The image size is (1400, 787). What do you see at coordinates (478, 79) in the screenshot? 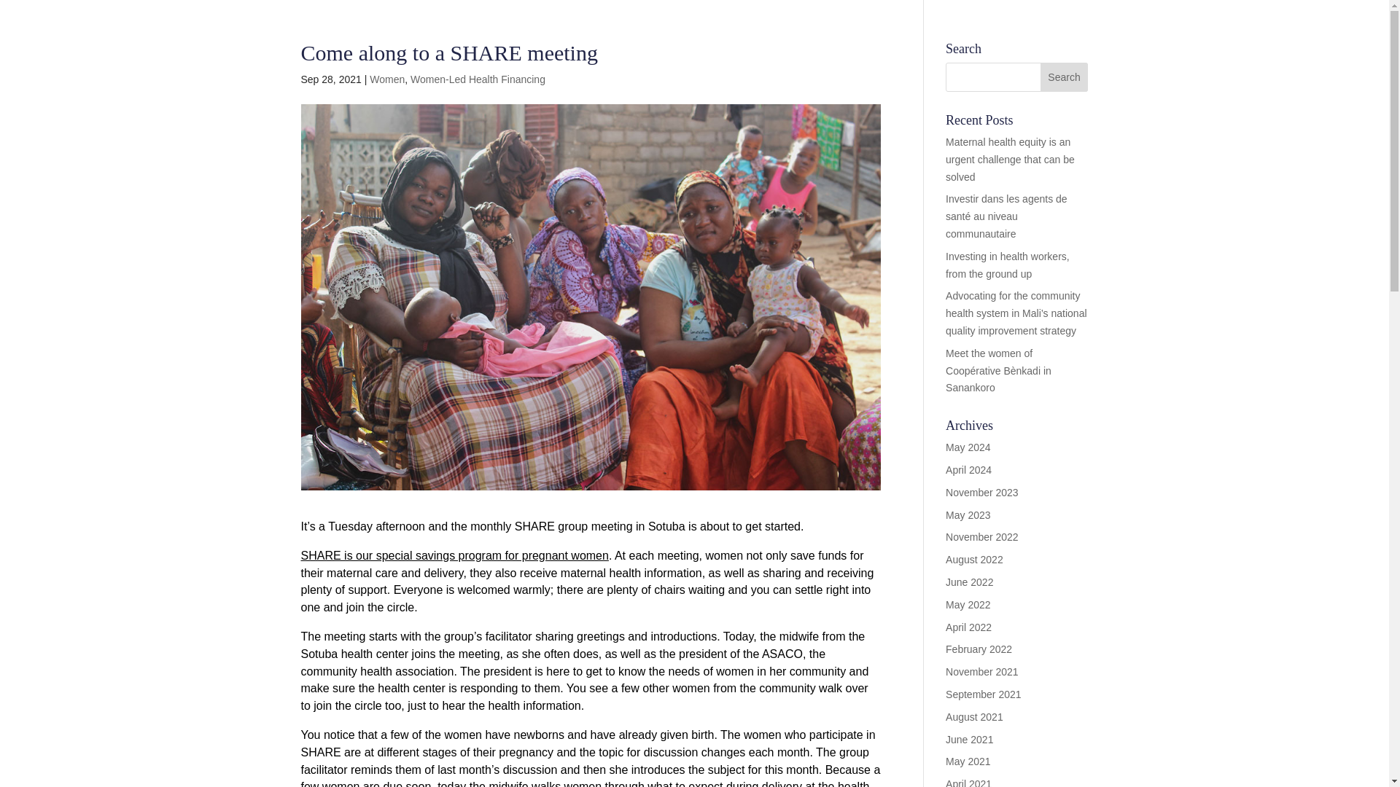
I see `Women-Led Health Financing` at bounding box center [478, 79].